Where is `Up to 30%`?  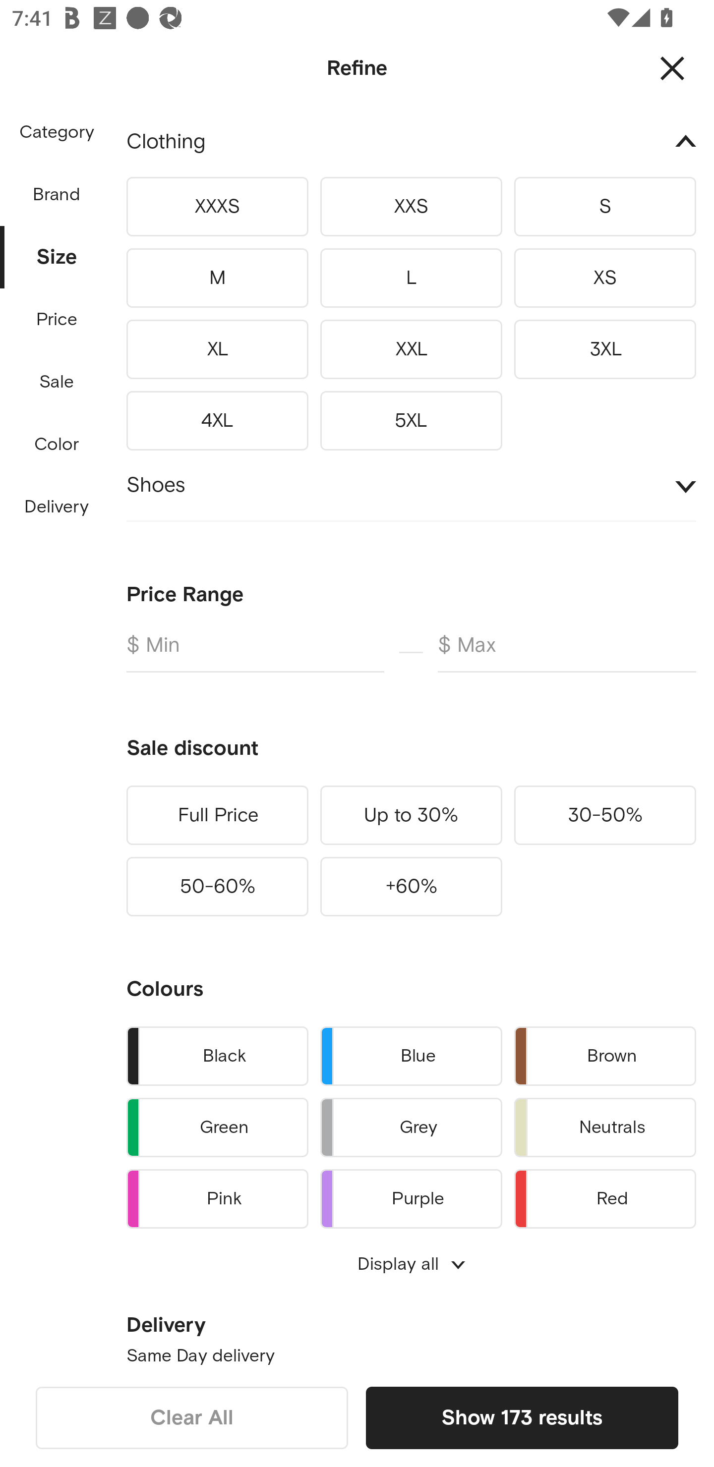 Up to 30% is located at coordinates (411, 815).